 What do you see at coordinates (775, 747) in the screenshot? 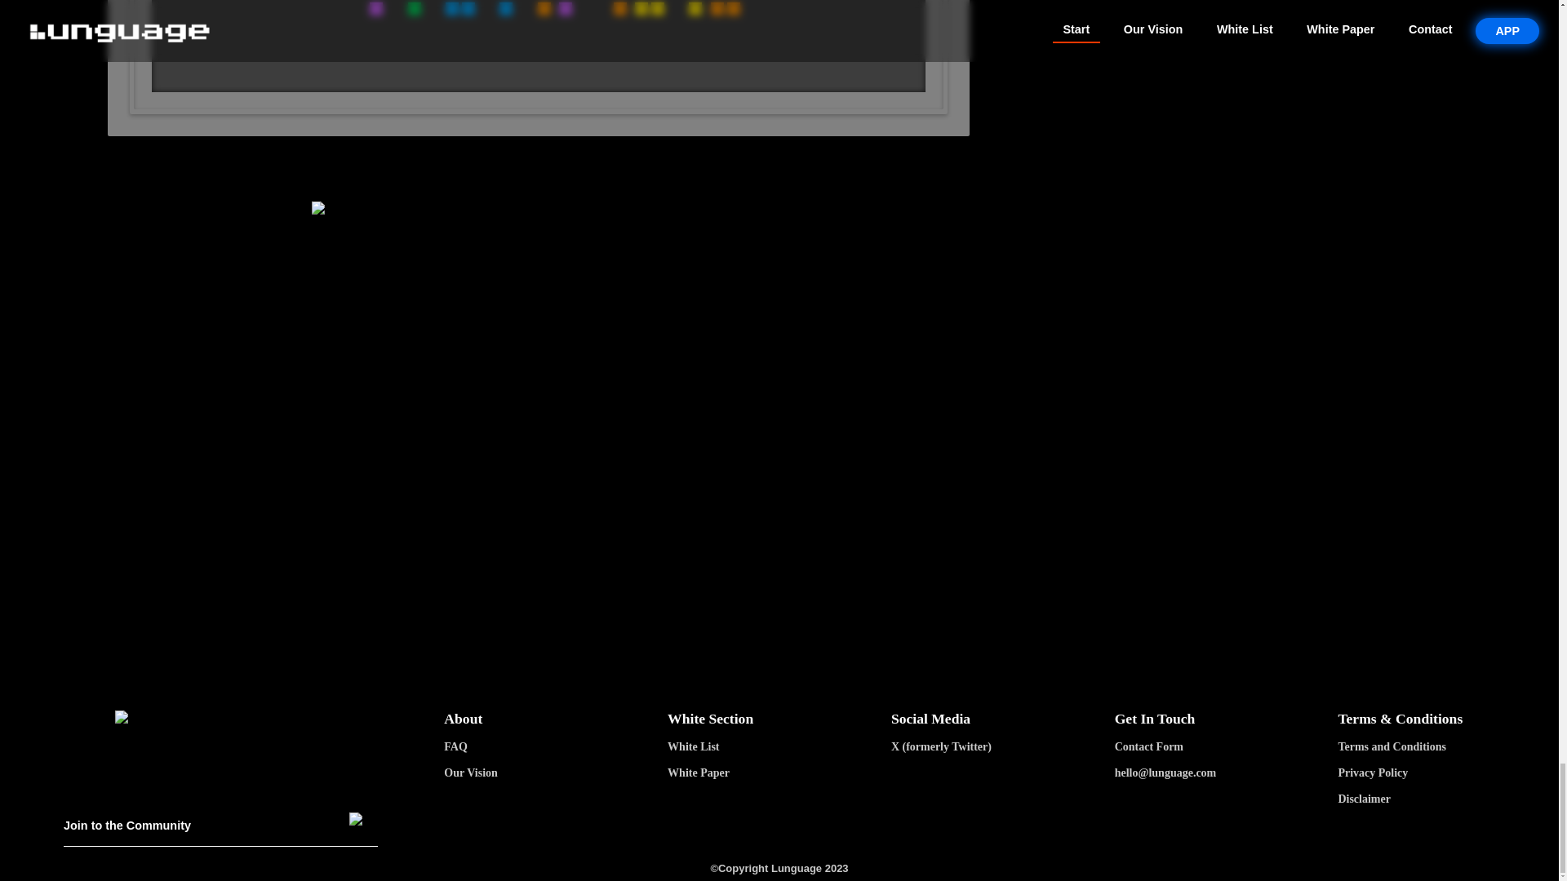
I see `White List` at bounding box center [775, 747].